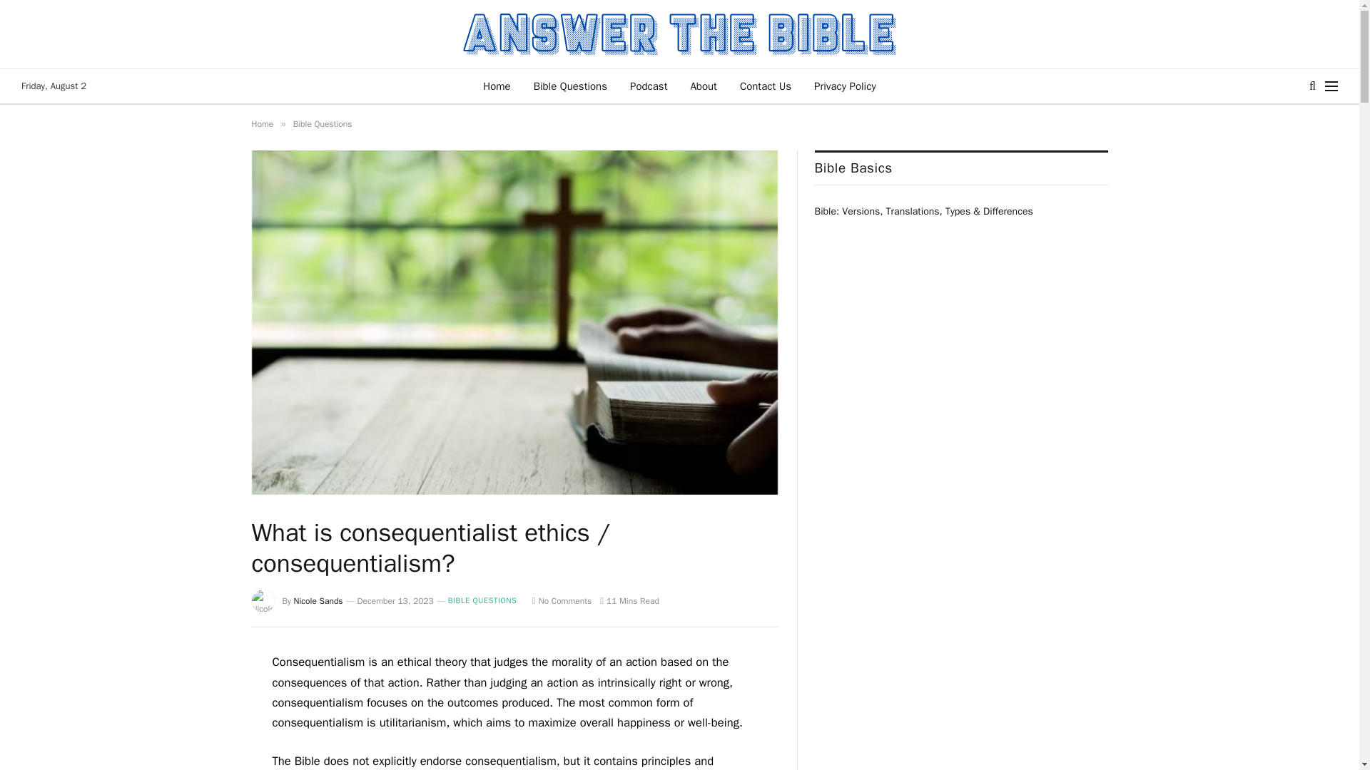  I want to click on Answer The Bible, so click(679, 34).